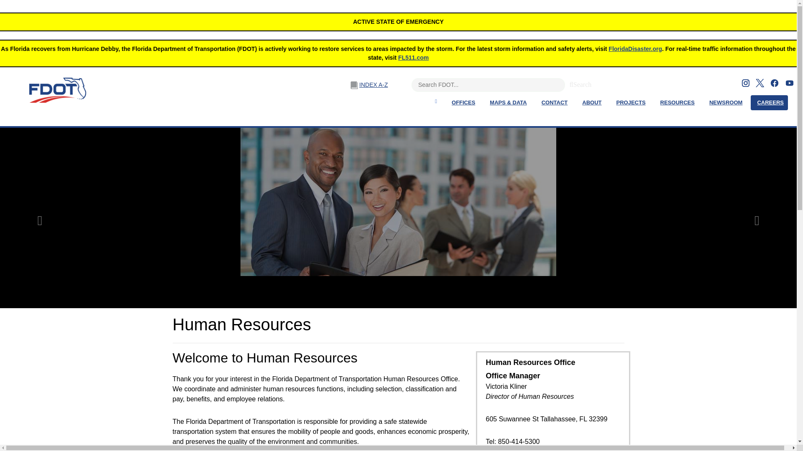  What do you see at coordinates (463, 102) in the screenshot?
I see `Offices page` at bounding box center [463, 102].